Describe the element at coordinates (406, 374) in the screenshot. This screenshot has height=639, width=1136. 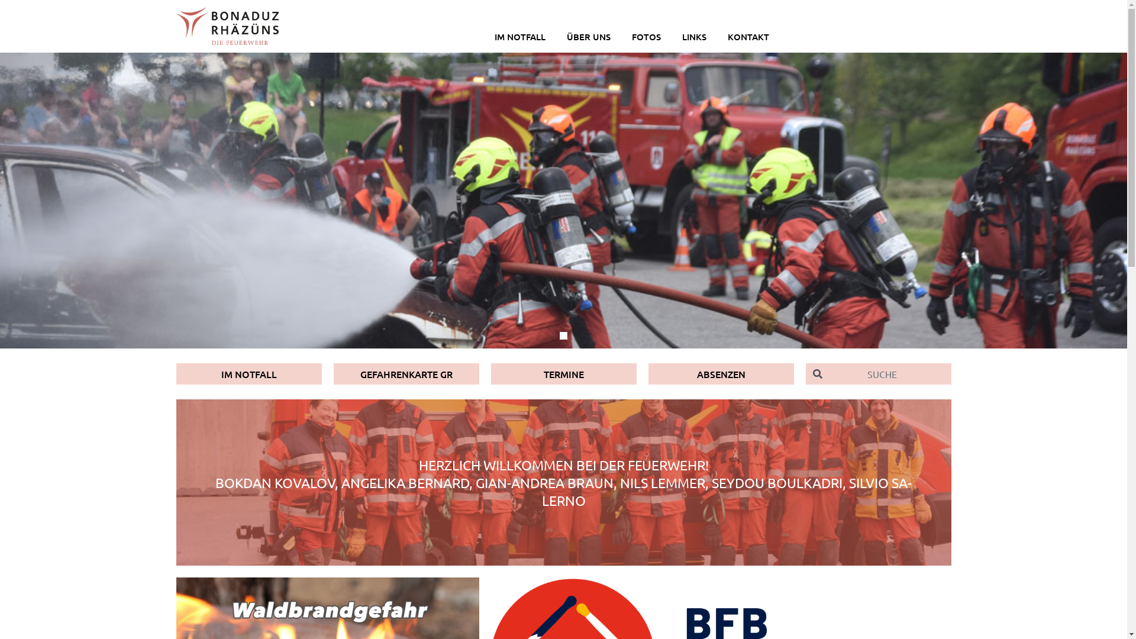
I see `GEFAHRENKARTE GR` at that location.